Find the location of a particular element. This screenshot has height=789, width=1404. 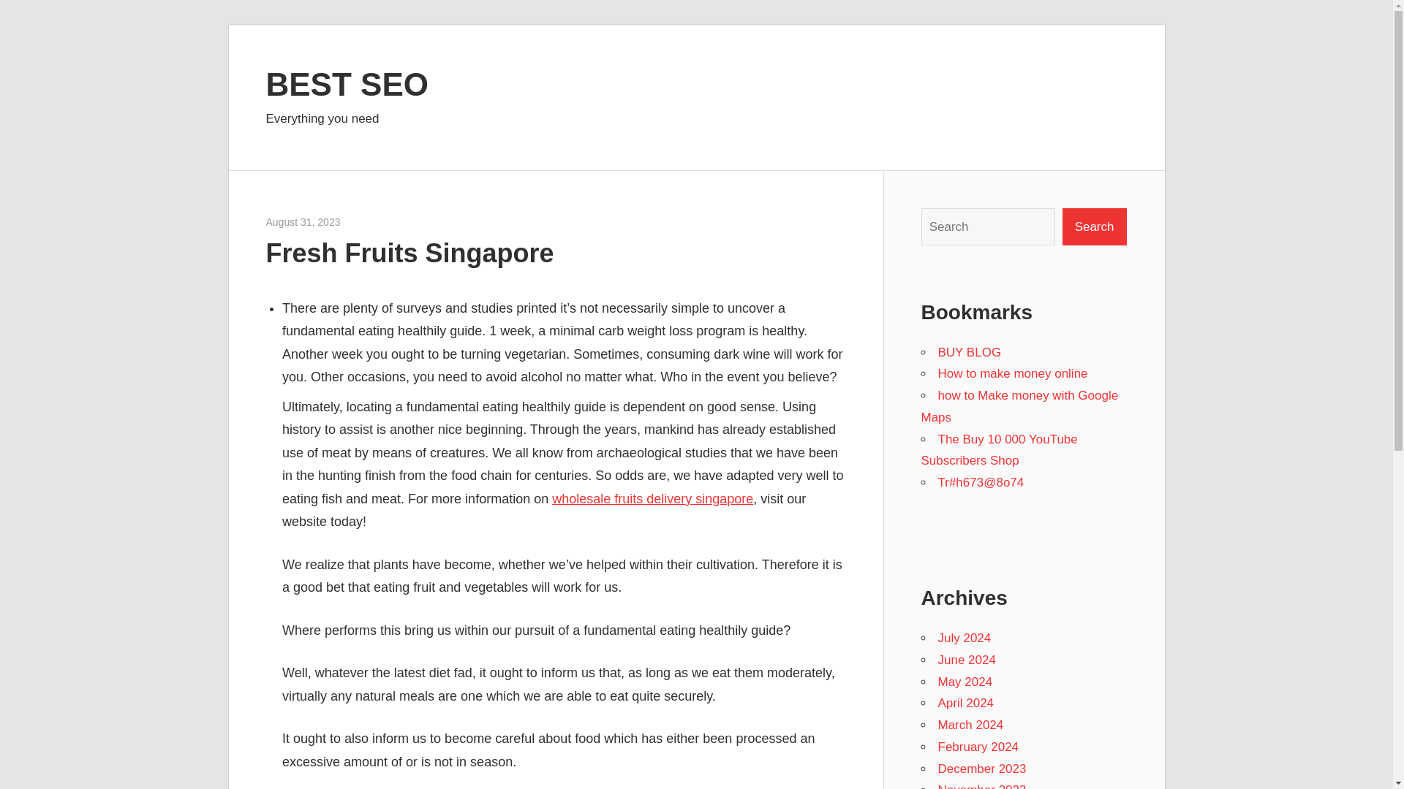

6:25 pm is located at coordinates (303, 222).